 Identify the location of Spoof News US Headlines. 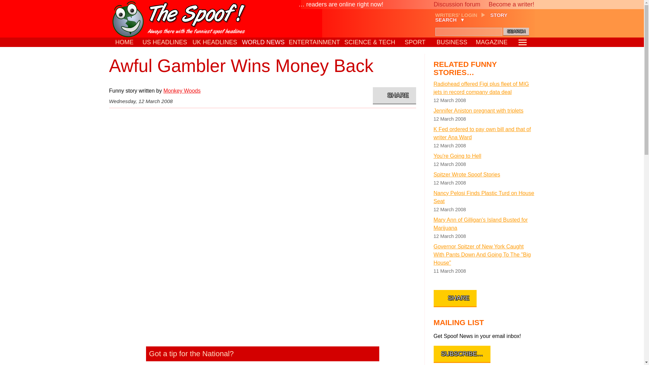
(165, 42).